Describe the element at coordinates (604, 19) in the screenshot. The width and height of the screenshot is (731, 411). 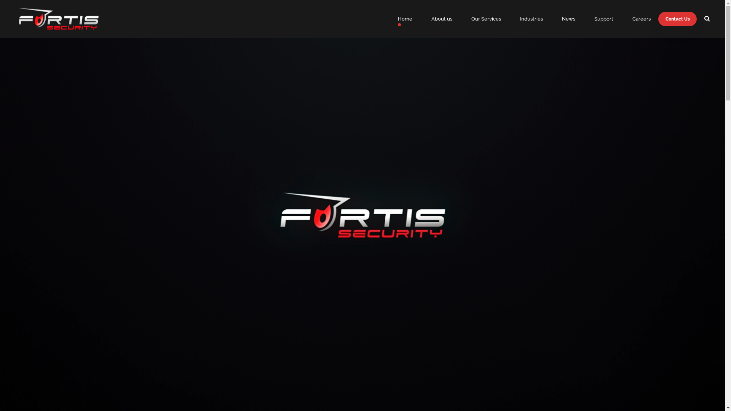
I see `Support` at that location.